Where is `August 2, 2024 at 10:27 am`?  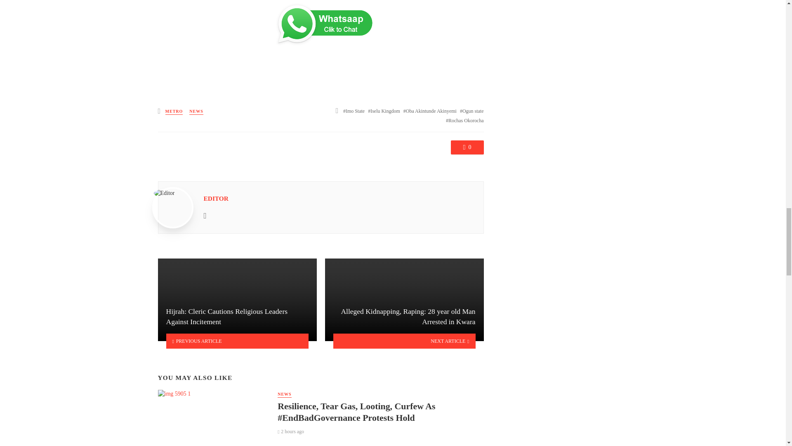
August 2, 2024 at 10:27 am is located at coordinates (291, 431).